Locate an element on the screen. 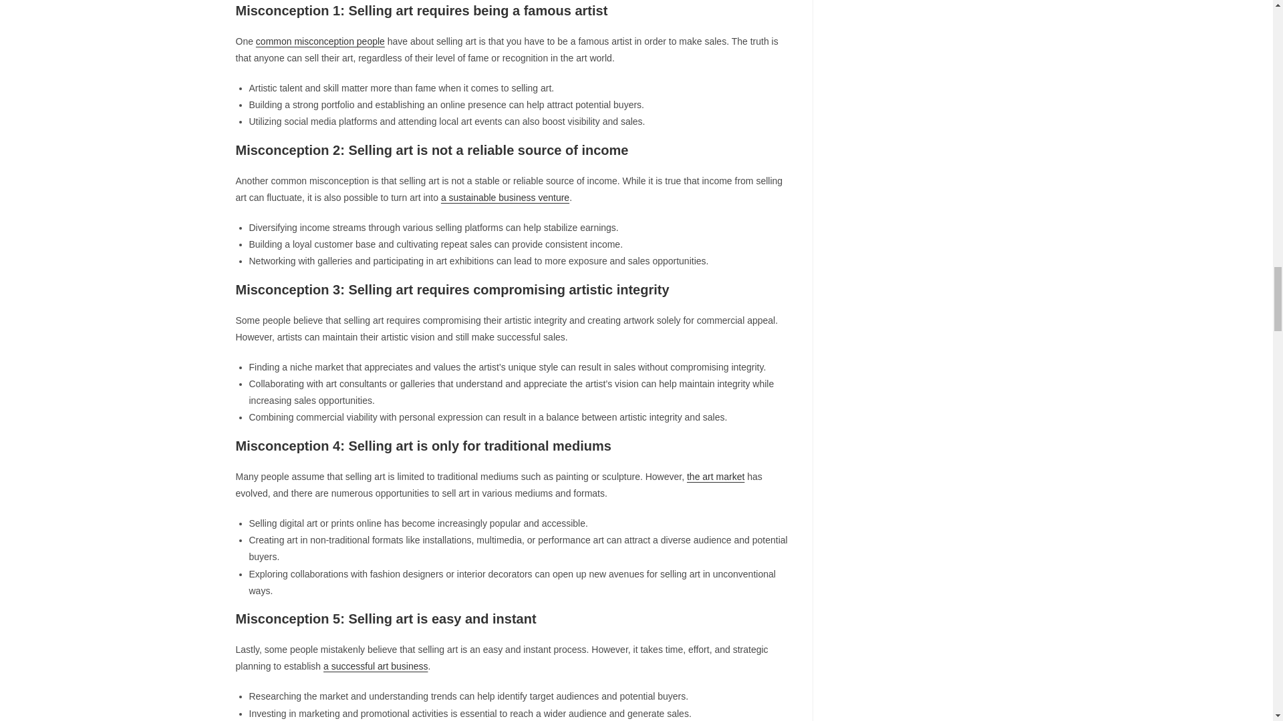  a successful art business is located at coordinates (375, 666).